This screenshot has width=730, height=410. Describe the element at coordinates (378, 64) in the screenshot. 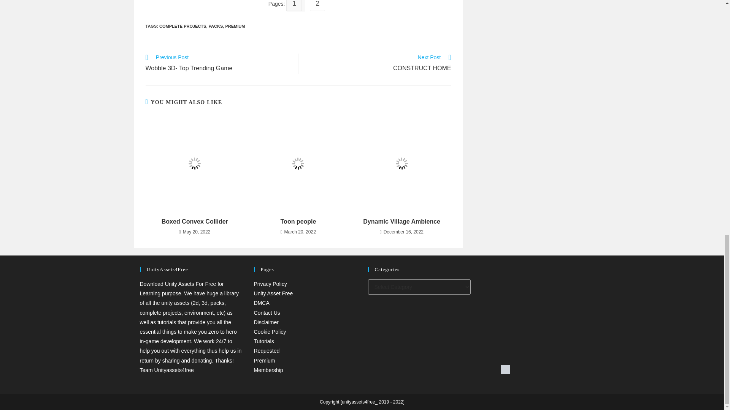

I see `COMPLETE PROJECTS` at that location.